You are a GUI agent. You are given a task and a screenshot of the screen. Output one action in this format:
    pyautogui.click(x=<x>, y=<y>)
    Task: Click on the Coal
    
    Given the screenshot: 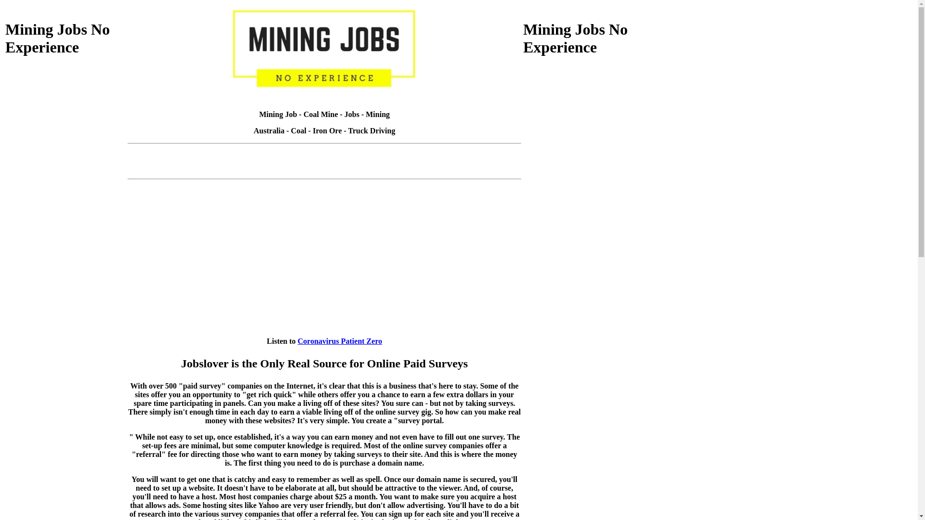 What is the action you would take?
    pyautogui.click(x=299, y=131)
    